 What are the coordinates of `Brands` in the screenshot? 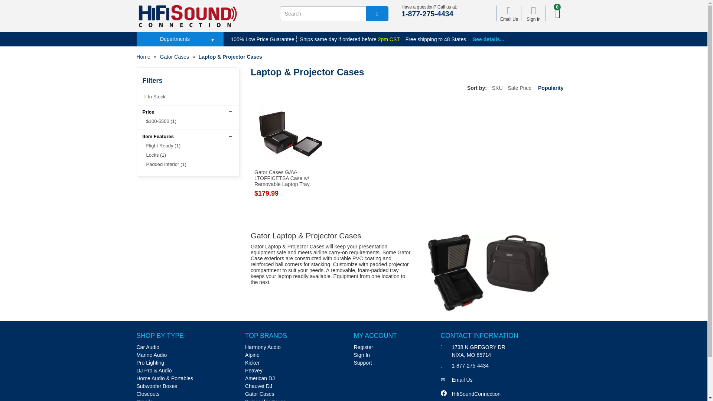 It's located at (145, 400).